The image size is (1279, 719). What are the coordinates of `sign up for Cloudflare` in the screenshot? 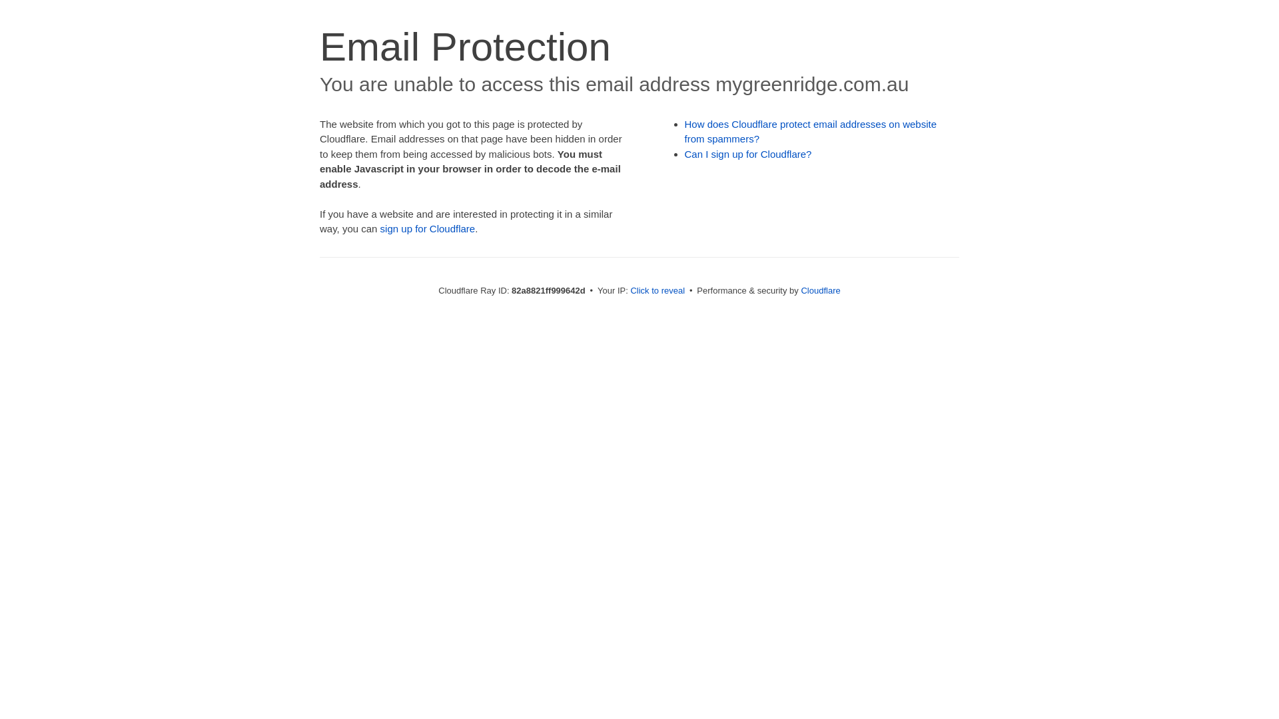 It's located at (428, 229).